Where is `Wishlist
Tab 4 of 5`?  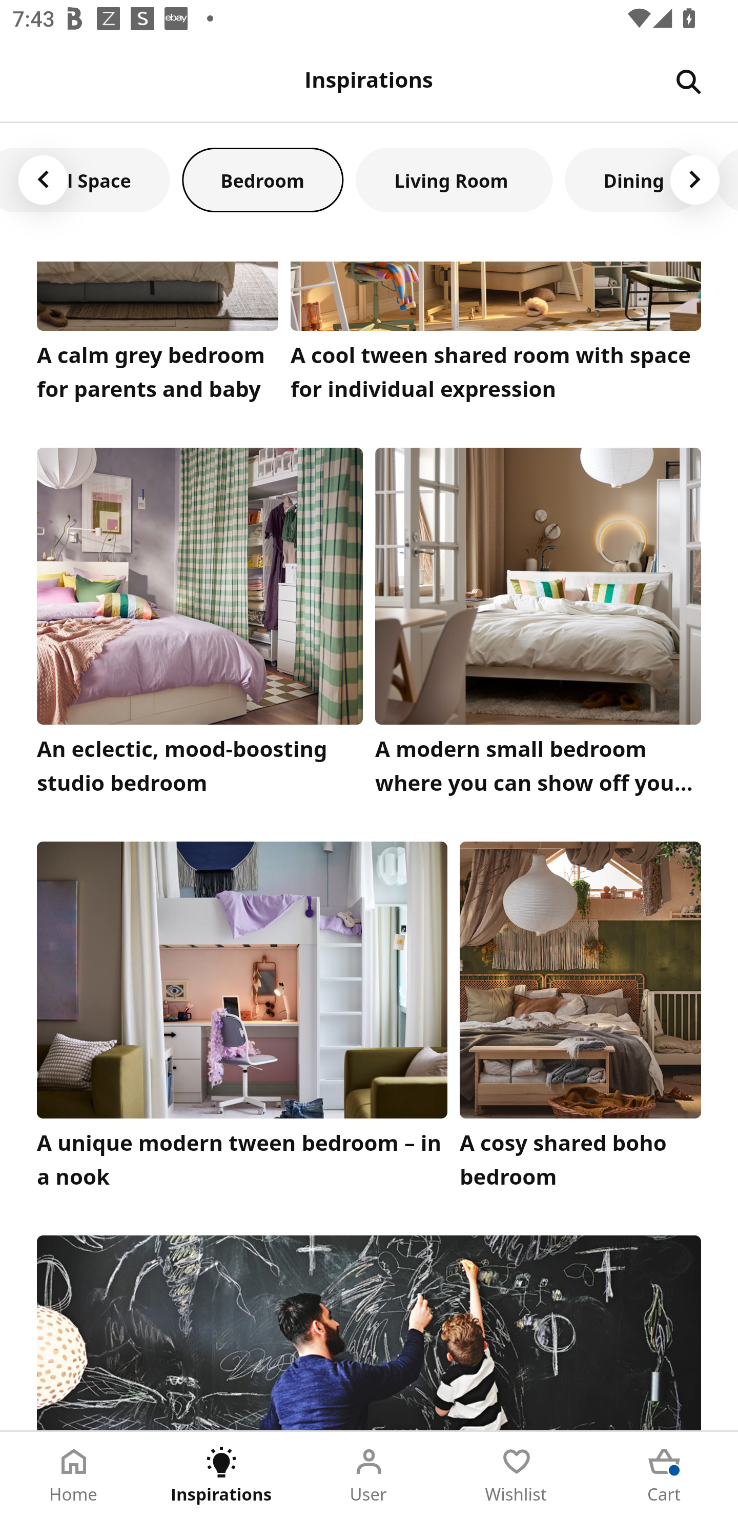
Wishlist
Tab 4 of 5 is located at coordinates (517, 1475).